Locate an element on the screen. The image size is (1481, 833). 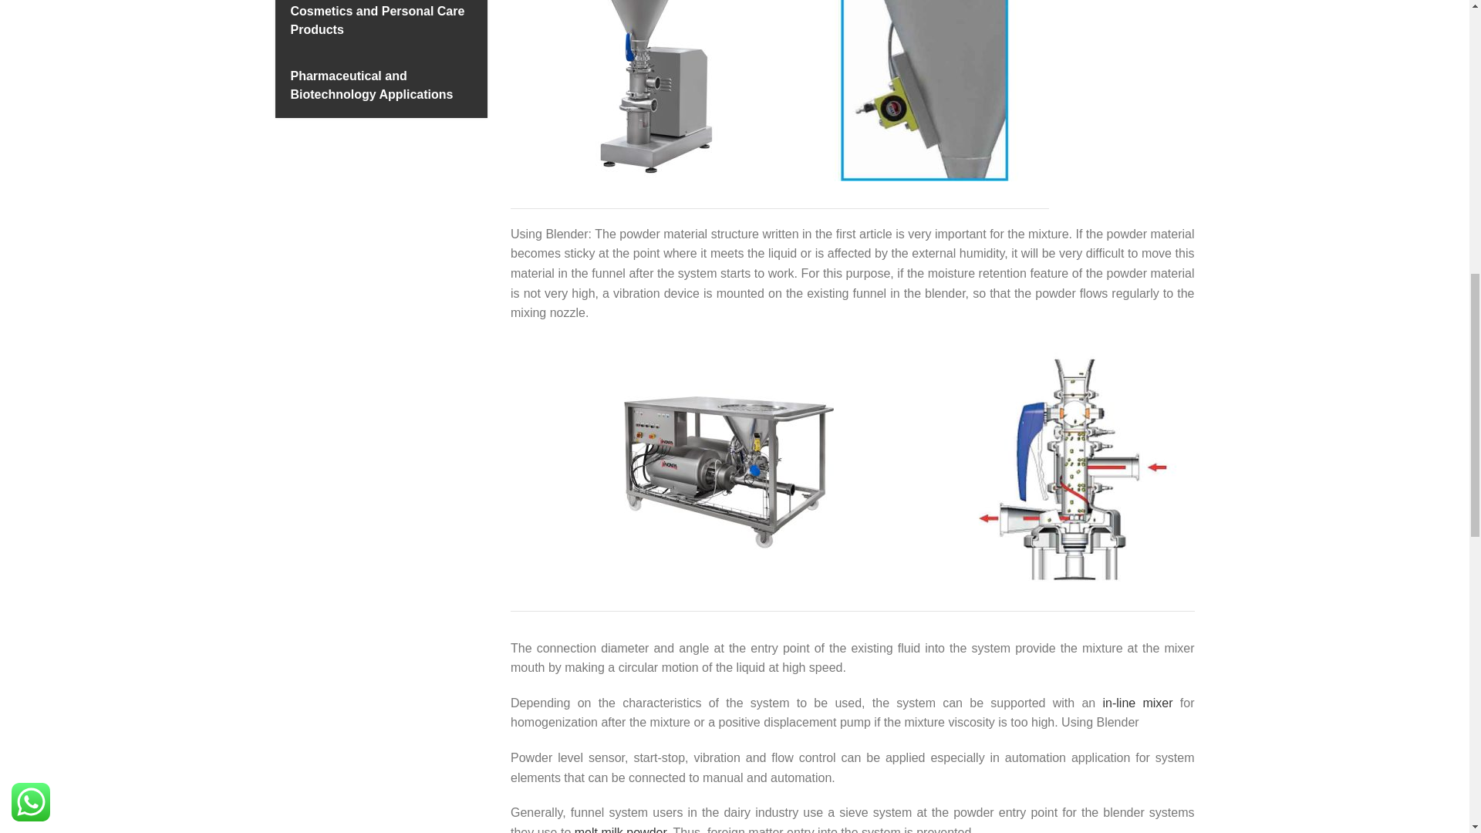
Using Blender 4 is located at coordinates (1069, 467).